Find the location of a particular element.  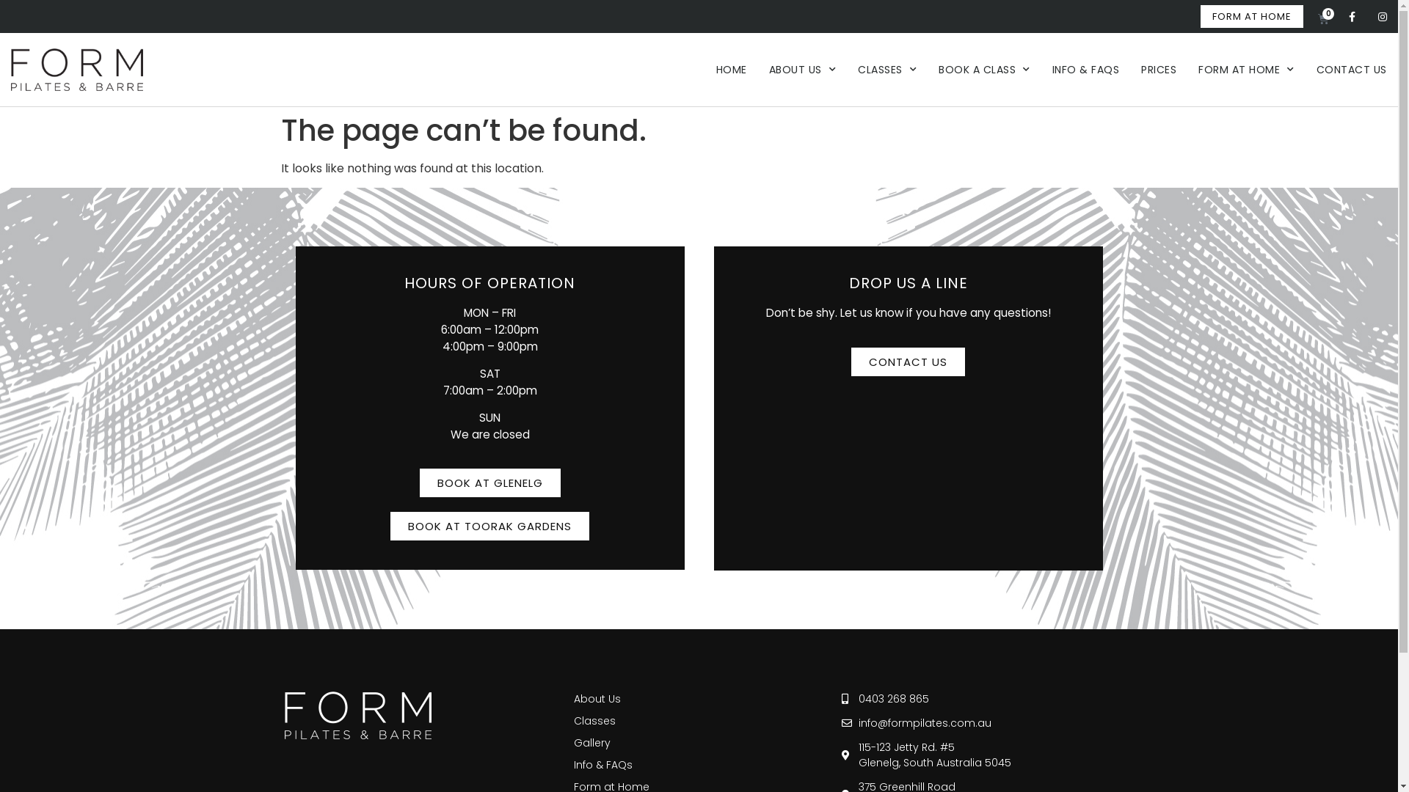

CONTACT US is located at coordinates (909, 362).